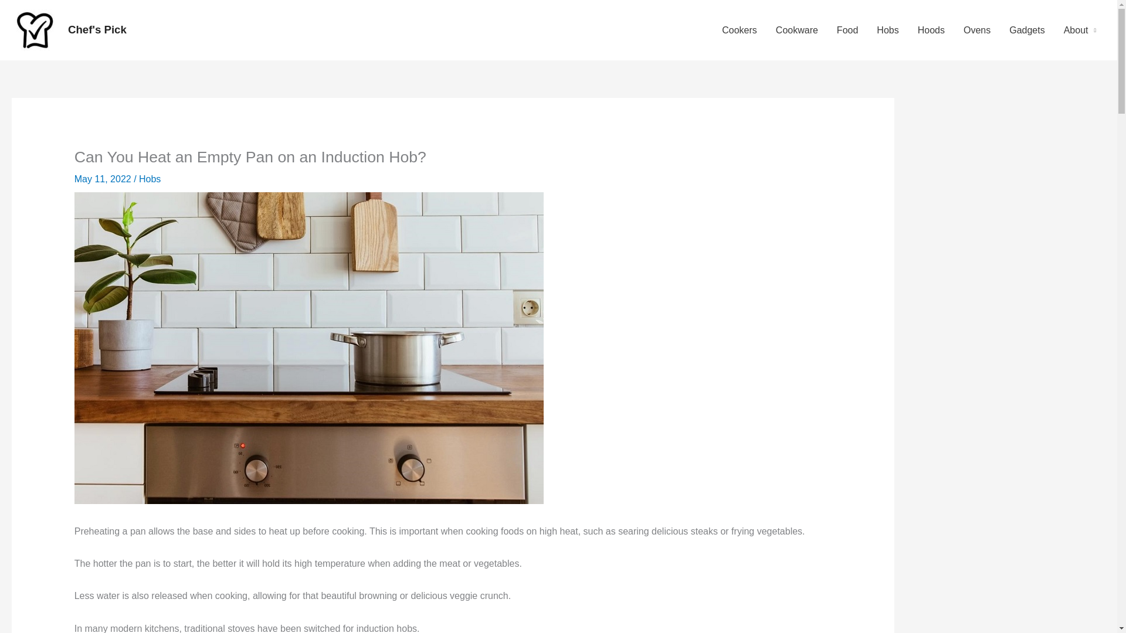 The width and height of the screenshot is (1126, 633). What do you see at coordinates (976, 30) in the screenshot?
I see `Ovens` at bounding box center [976, 30].